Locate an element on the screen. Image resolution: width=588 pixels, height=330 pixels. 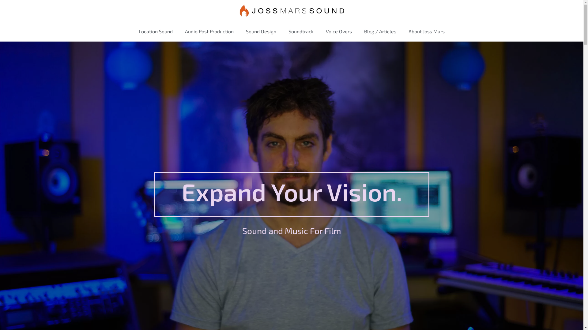
Voice Overs is located at coordinates (339, 31).